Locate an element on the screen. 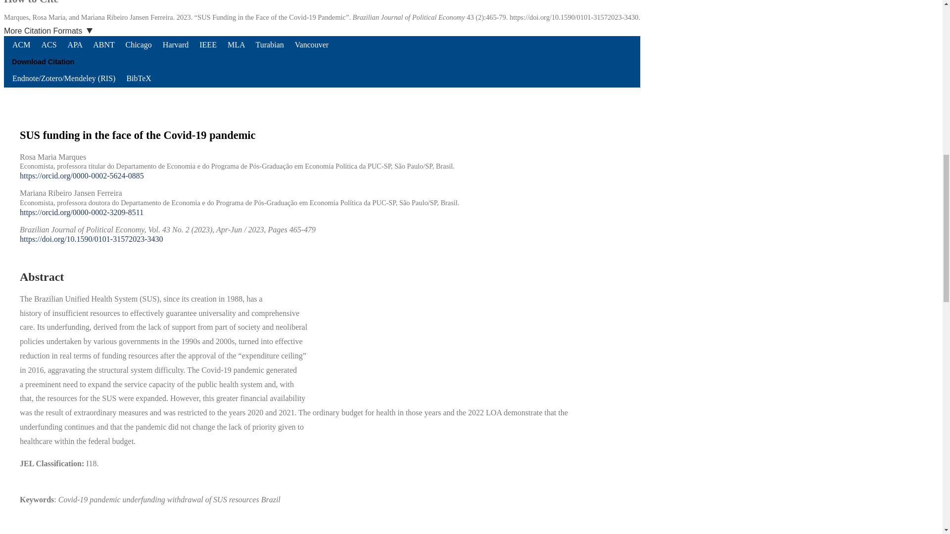  MLA is located at coordinates (237, 44).